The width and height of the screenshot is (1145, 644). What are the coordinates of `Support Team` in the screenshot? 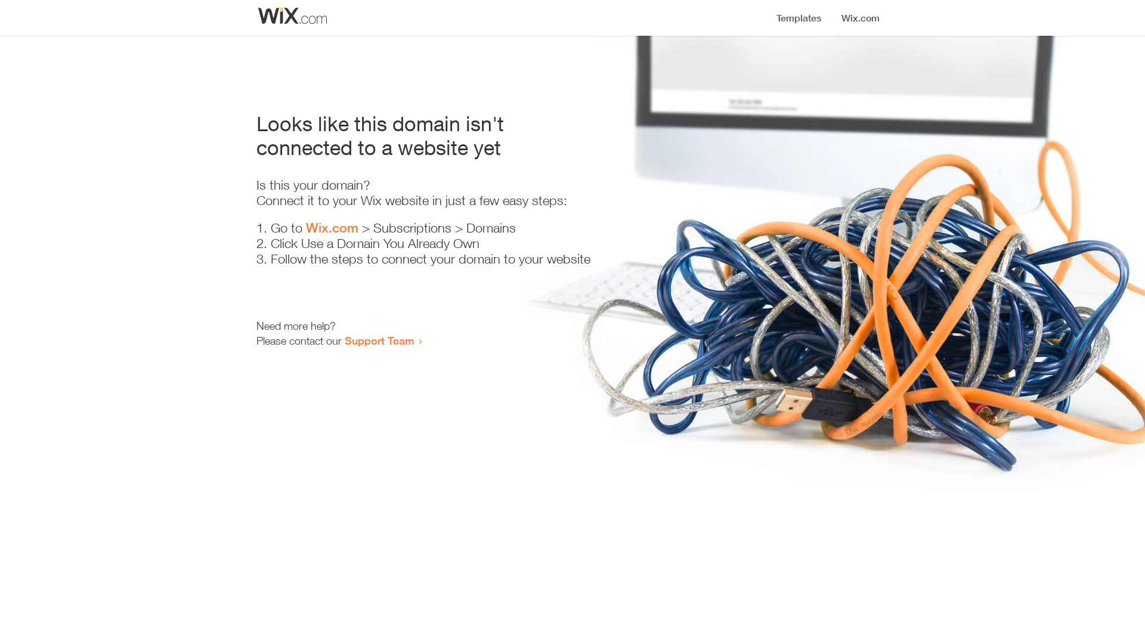 It's located at (379, 340).